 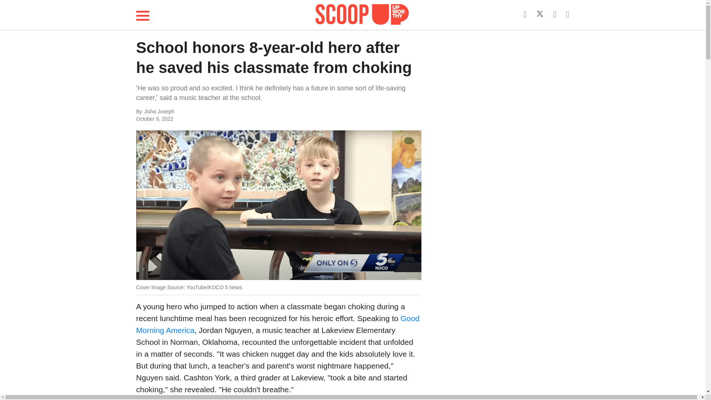 What do you see at coordinates (362, 15) in the screenshot?
I see `SCOOP UPWORTHY` at bounding box center [362, 15].